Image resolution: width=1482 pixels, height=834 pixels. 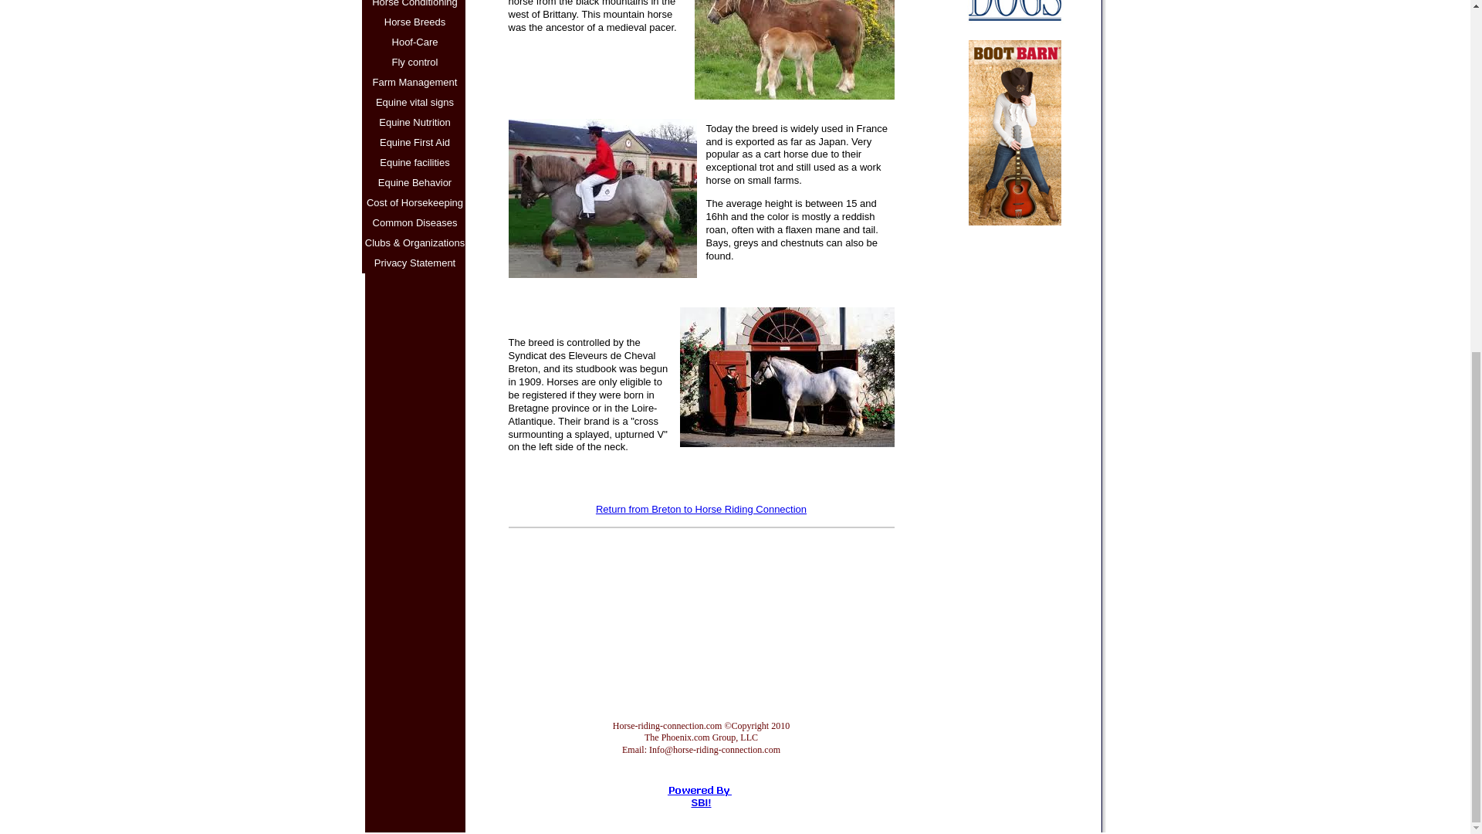 I want to click on Hoof-Care, so click(x=414, y=42).